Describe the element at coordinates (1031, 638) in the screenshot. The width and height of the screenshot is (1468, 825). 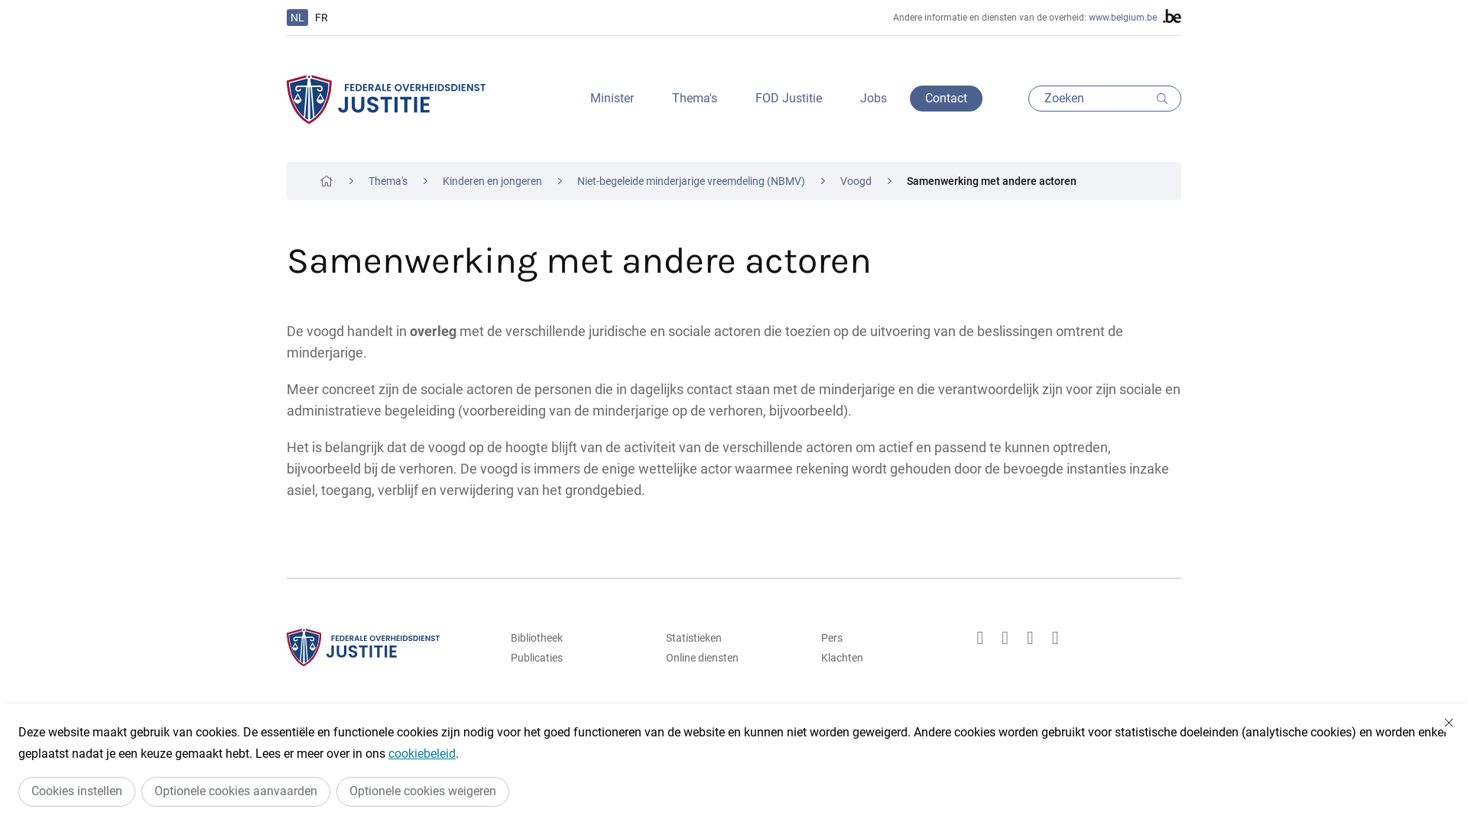
I see `LinkedIn` at that location.